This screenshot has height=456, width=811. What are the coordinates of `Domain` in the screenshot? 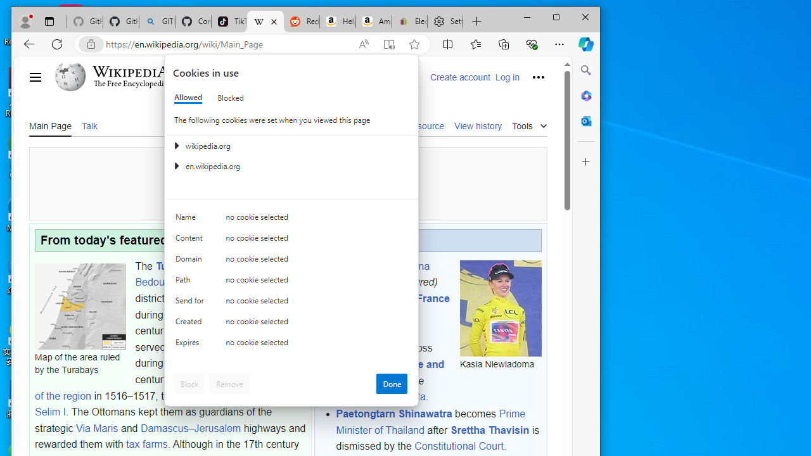 It's located at (191, 262).